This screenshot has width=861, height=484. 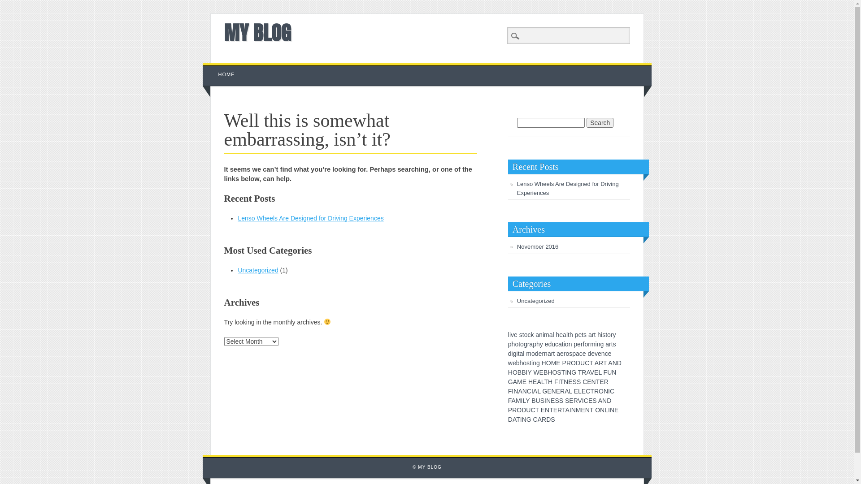 What do you see at coordinates (532, 391) in the screenshot?
I see `I` at bounding box center [532, 391].